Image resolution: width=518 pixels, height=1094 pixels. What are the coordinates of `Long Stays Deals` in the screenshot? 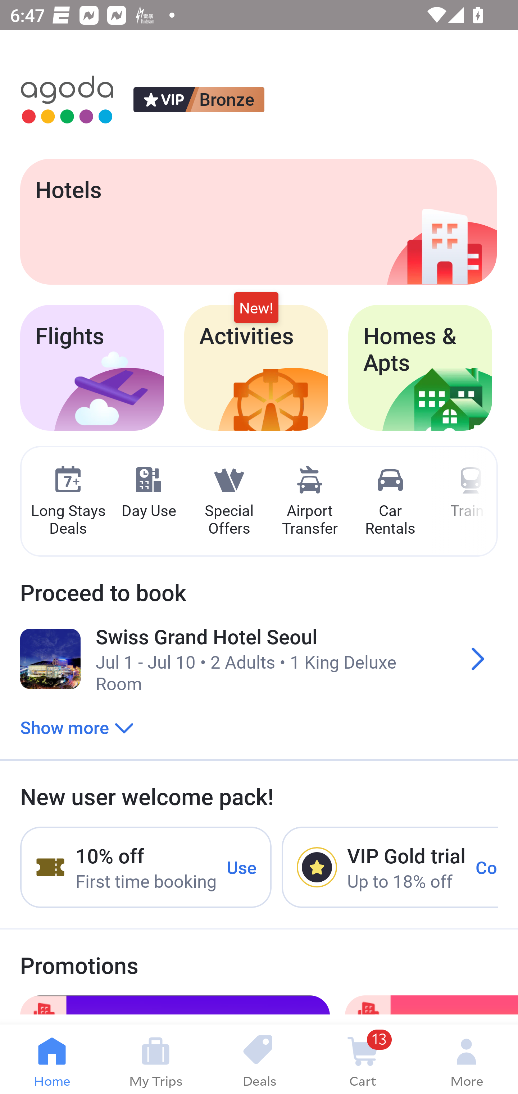 It's located at (68, 502).